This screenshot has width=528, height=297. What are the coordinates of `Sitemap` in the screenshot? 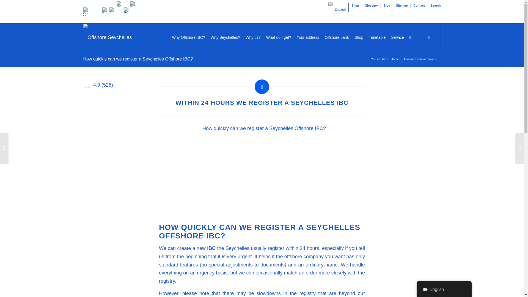 It's located at (402, 5).